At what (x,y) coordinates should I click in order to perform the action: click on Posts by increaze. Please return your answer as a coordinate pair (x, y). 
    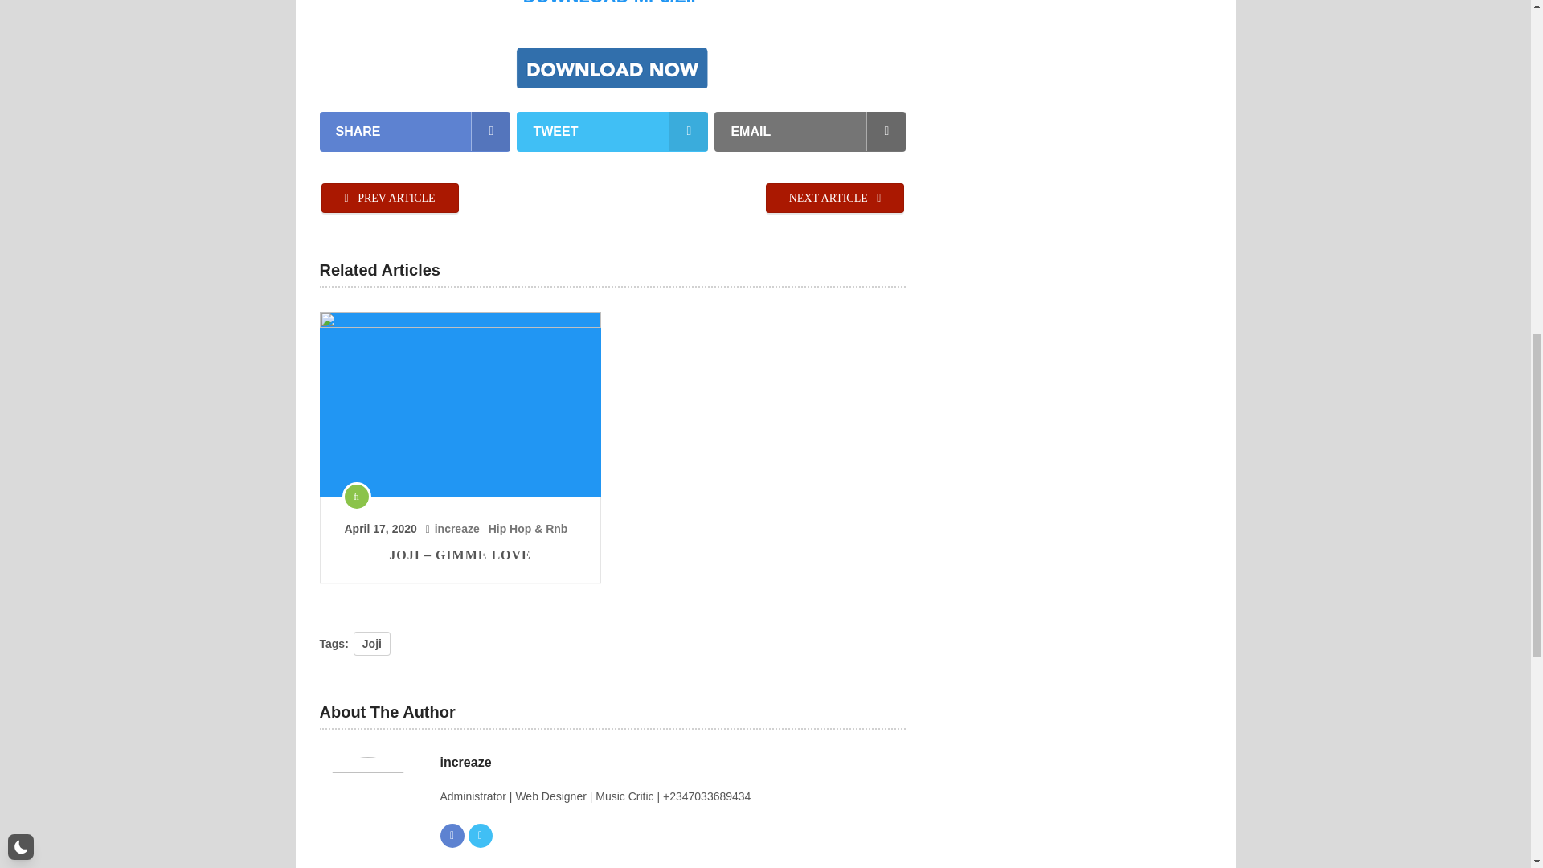
    Looking at the image, I should click on (457, 529).